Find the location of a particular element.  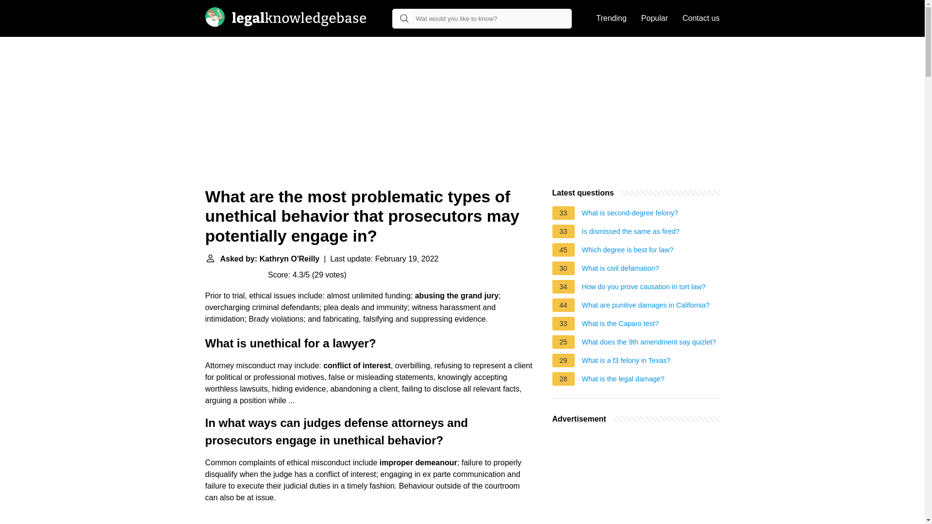

What is civil defamation? is located at coordinates (620, 270).